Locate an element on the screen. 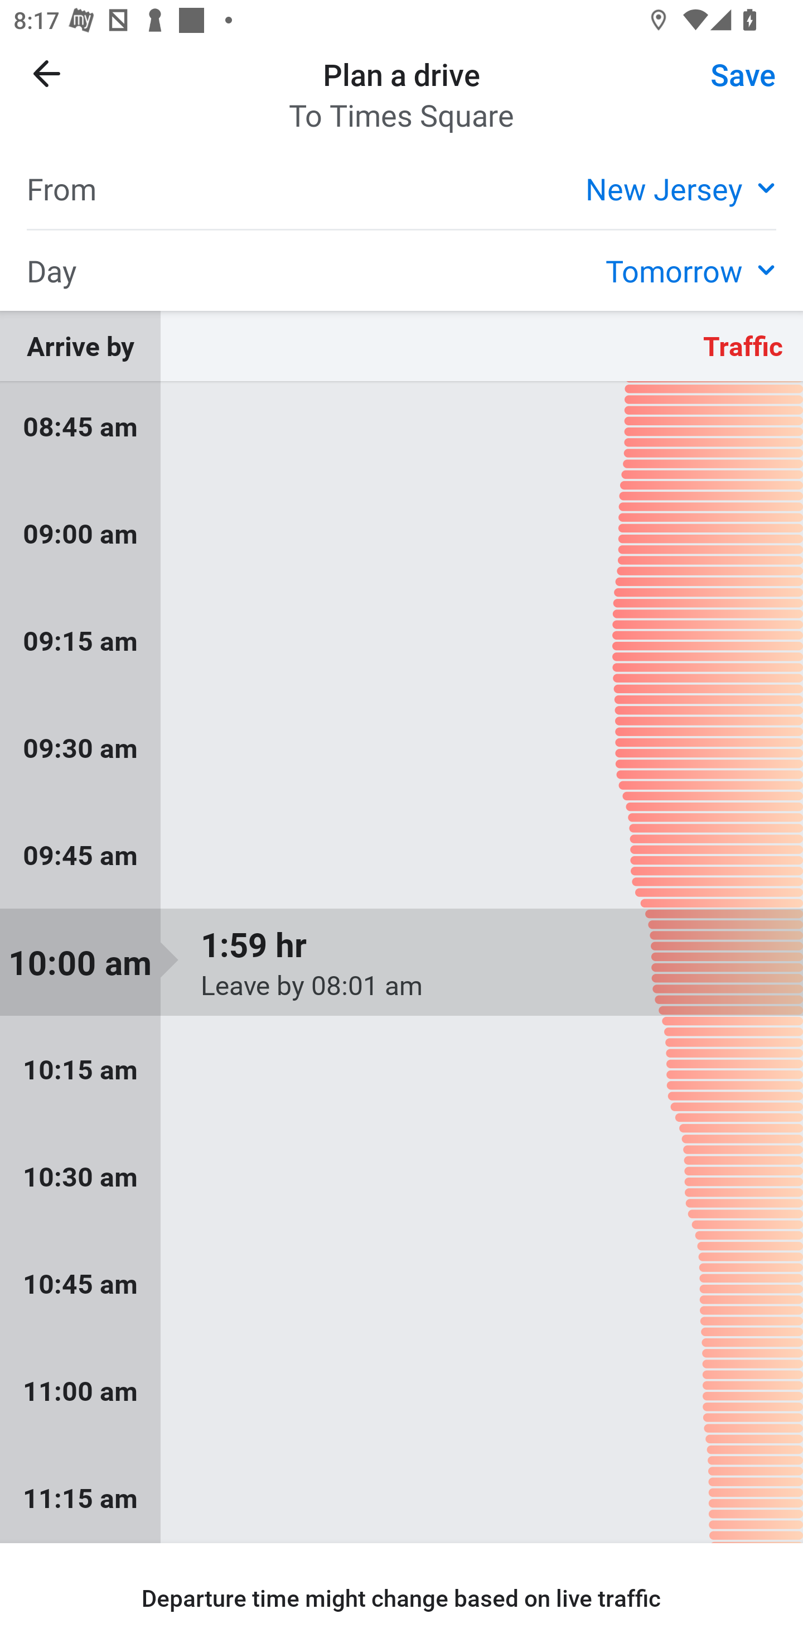  09:15 am is located at coordinates (401, 640).